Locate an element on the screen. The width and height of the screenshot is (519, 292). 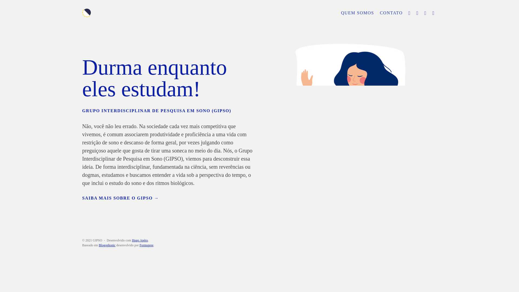
Home is located at coordinates (141, 13).